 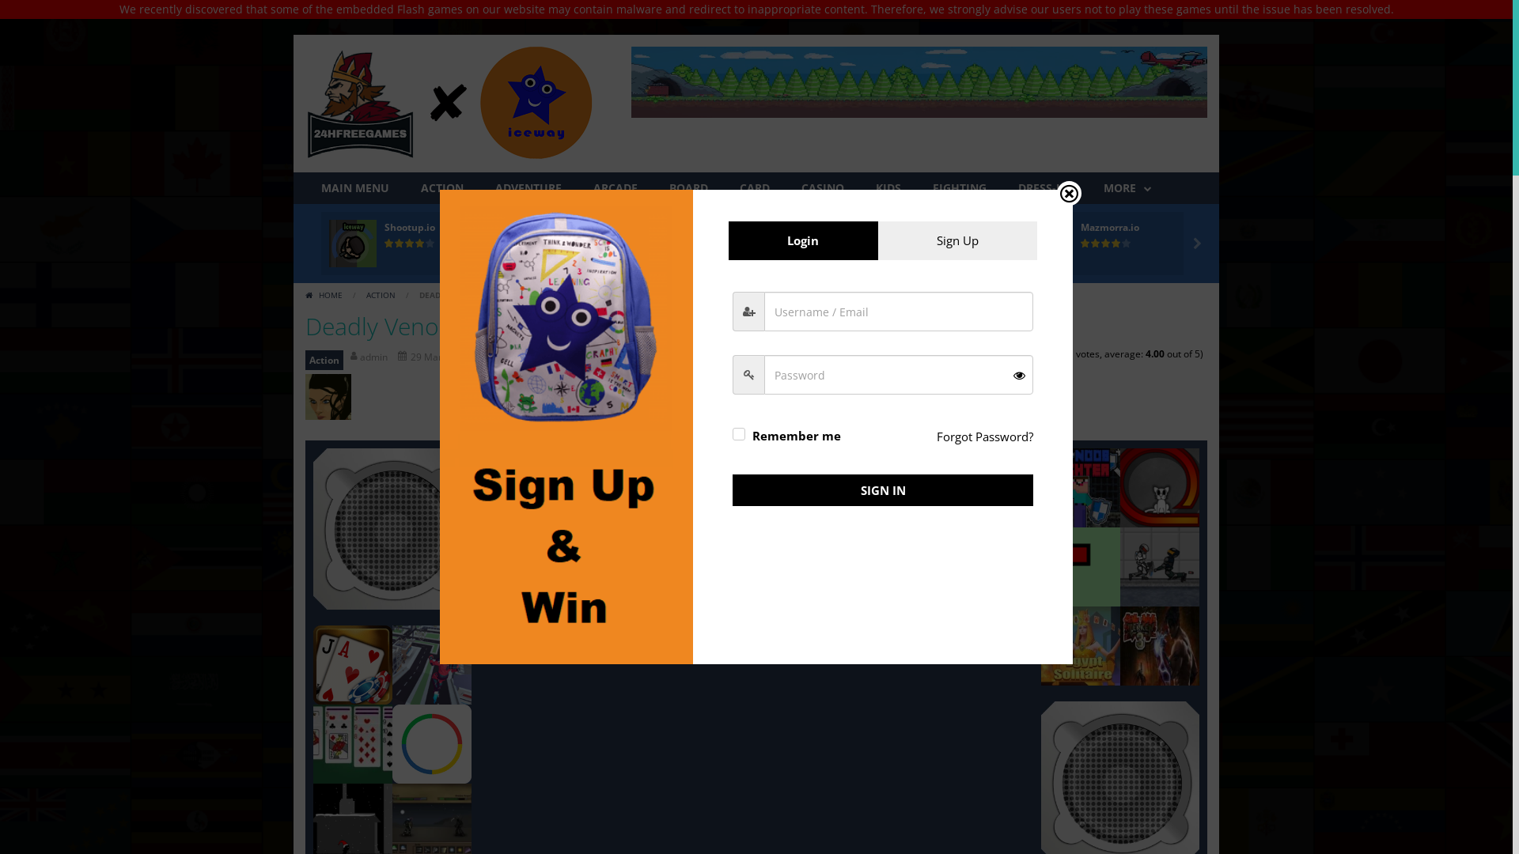 What do you see at coordinates (960, 188) in the screenshot?
I see `FIGHTING` at bounding box center [960, 188].